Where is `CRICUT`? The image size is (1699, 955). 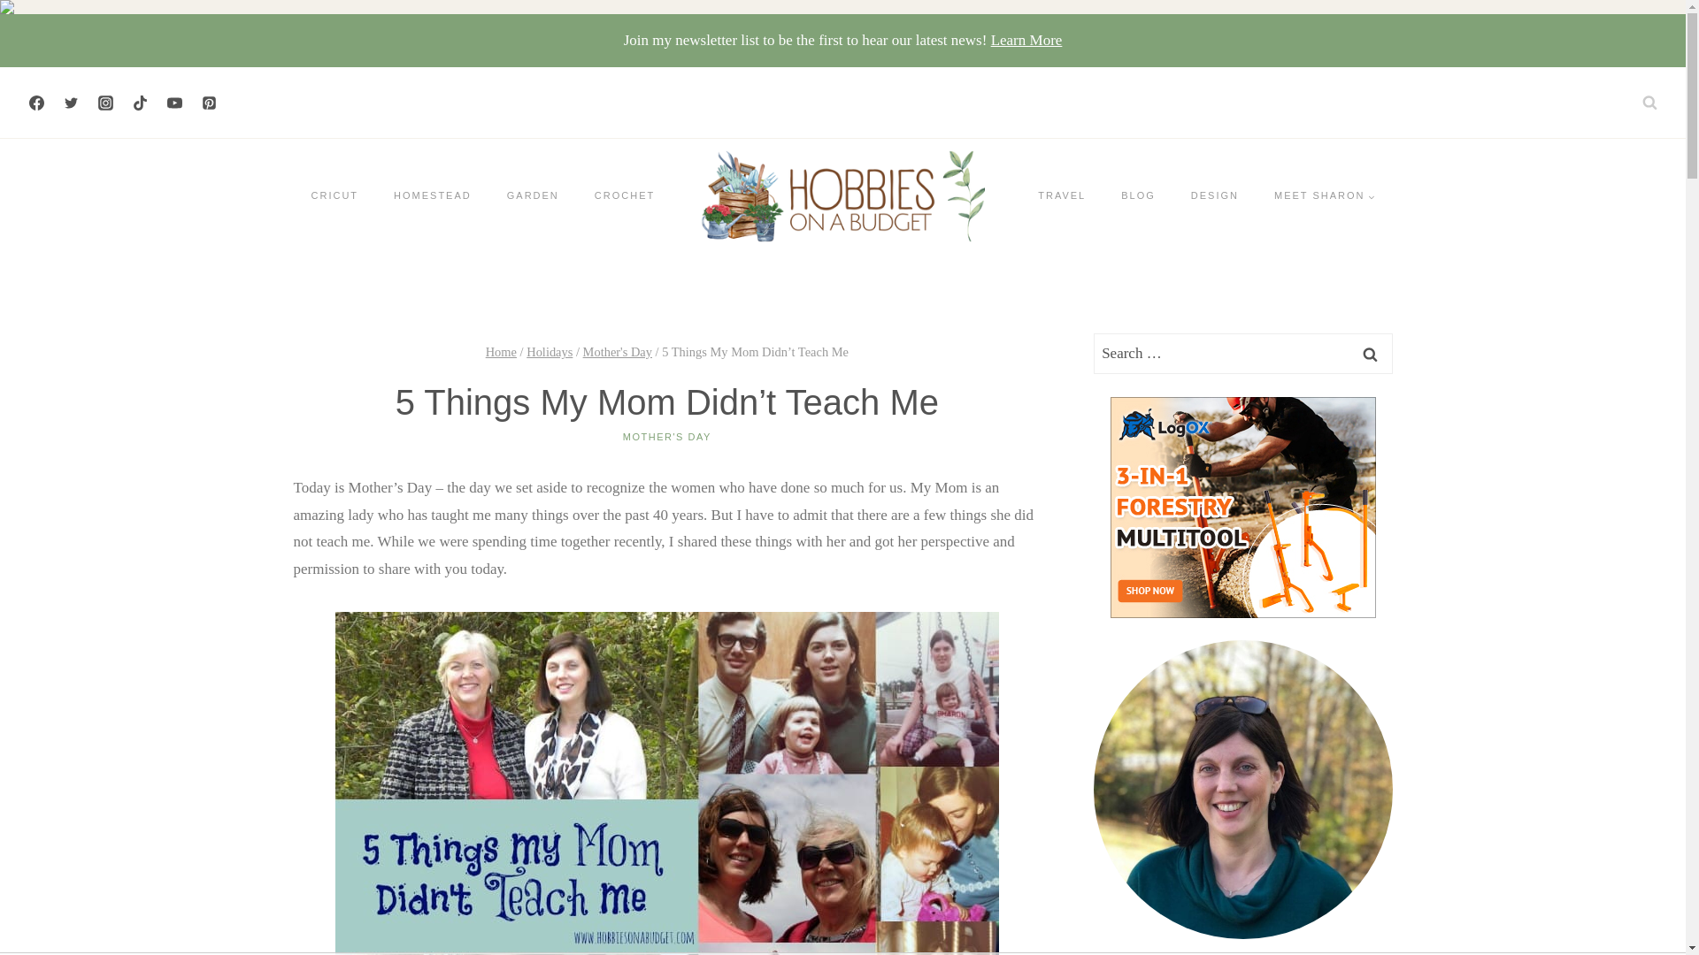
CRICUT is located at coordinates (335, 196).